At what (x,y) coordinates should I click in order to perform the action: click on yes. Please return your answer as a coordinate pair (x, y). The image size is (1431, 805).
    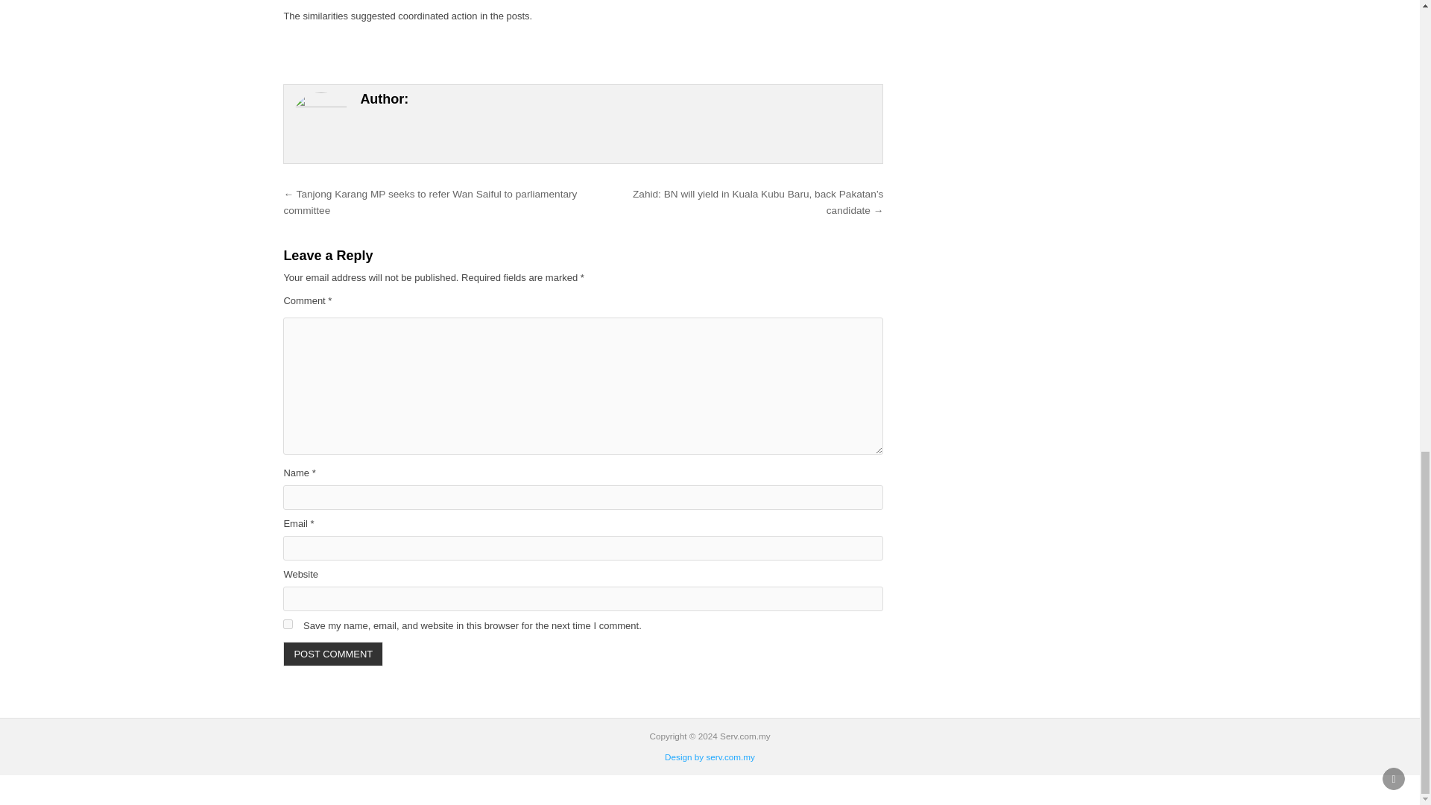
    Looking at the image, I should click on (288, 623).